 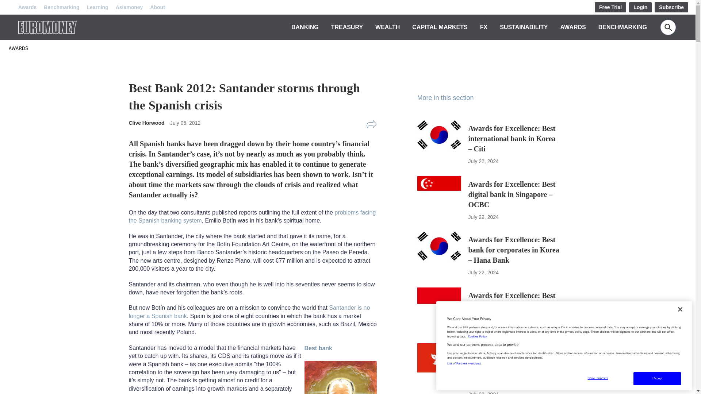 What do you see at coordinates (623, 27) in the screenshot?
I see `BENCHMARKING` at bounding box center [623, 27].